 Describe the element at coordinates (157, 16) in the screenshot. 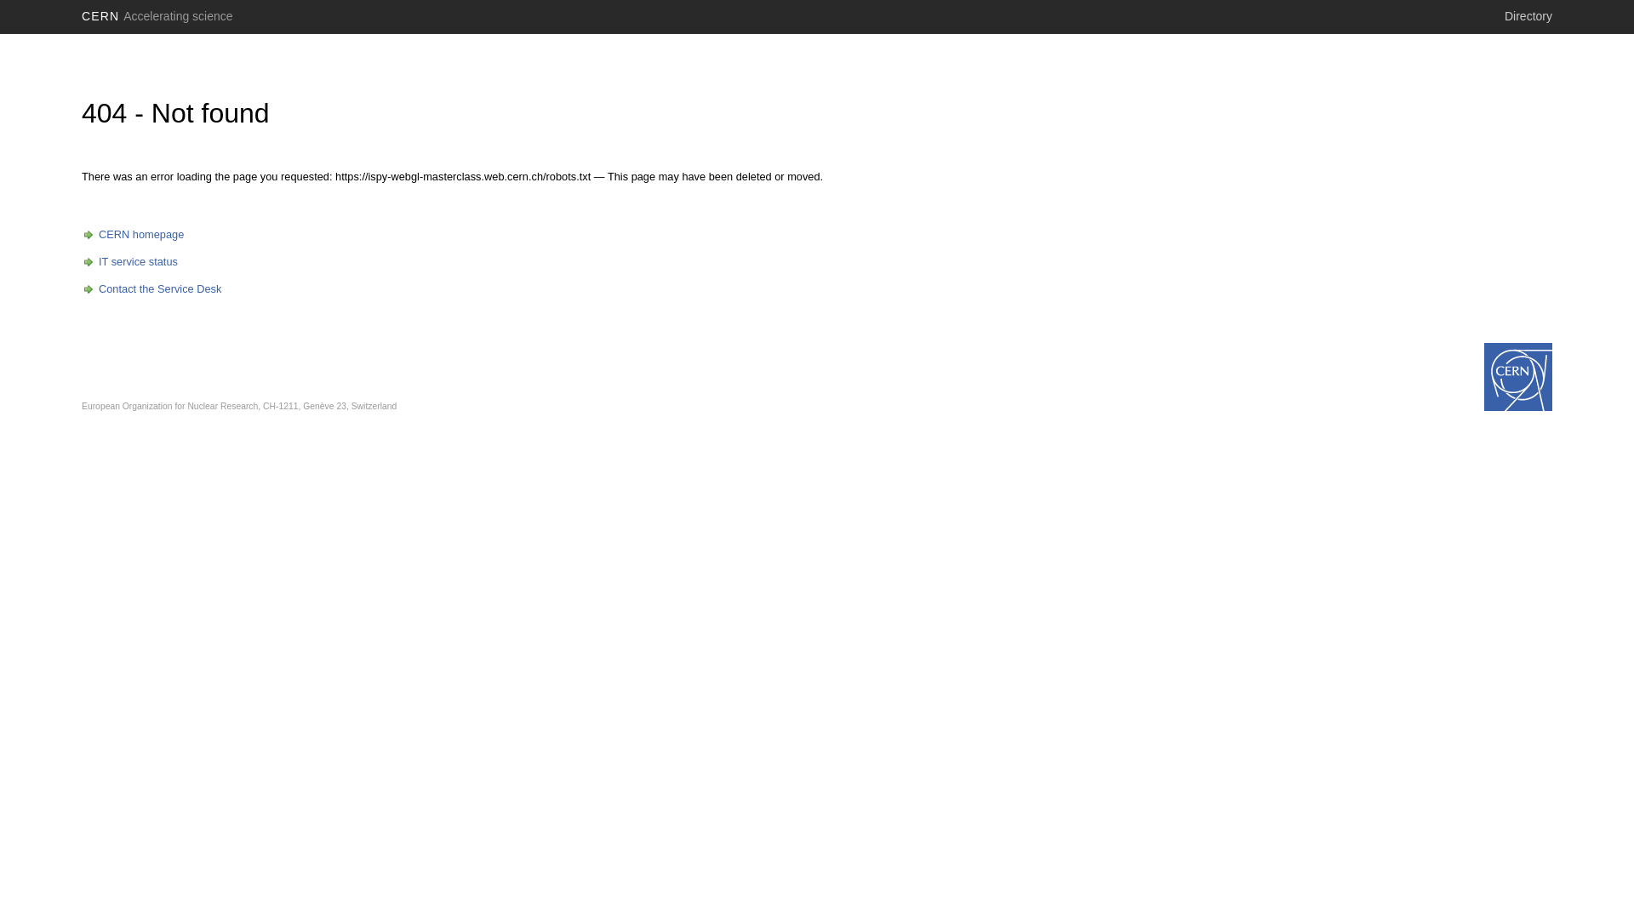

I see `CERN Accelerating science` at that location.